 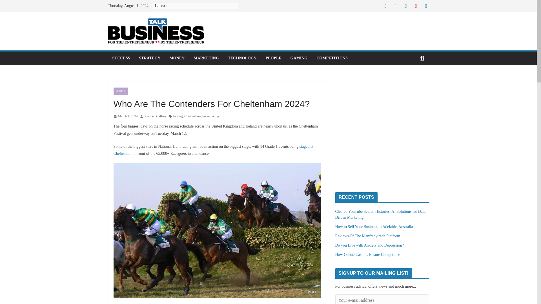 I want to click on Cheltenham, so click(x=192, y=117).